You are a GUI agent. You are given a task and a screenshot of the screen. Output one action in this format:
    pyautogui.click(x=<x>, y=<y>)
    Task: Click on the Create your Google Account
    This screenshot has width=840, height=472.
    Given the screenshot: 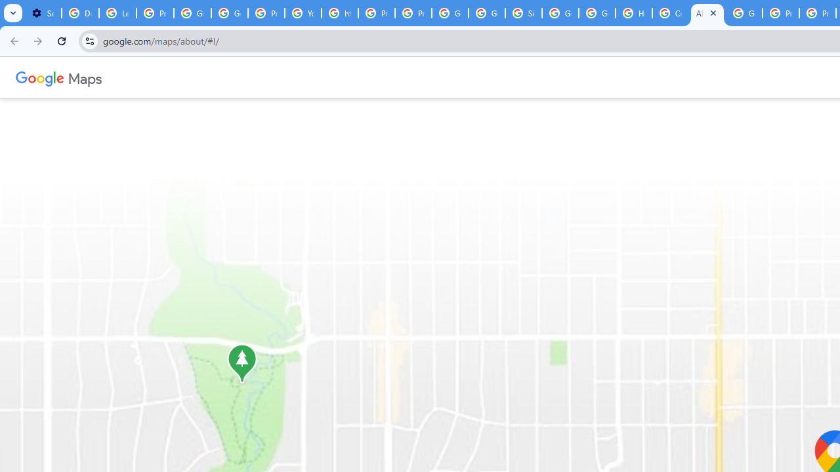 What is the action you would take?
    pyautogui.click(x=671, y=13)
    